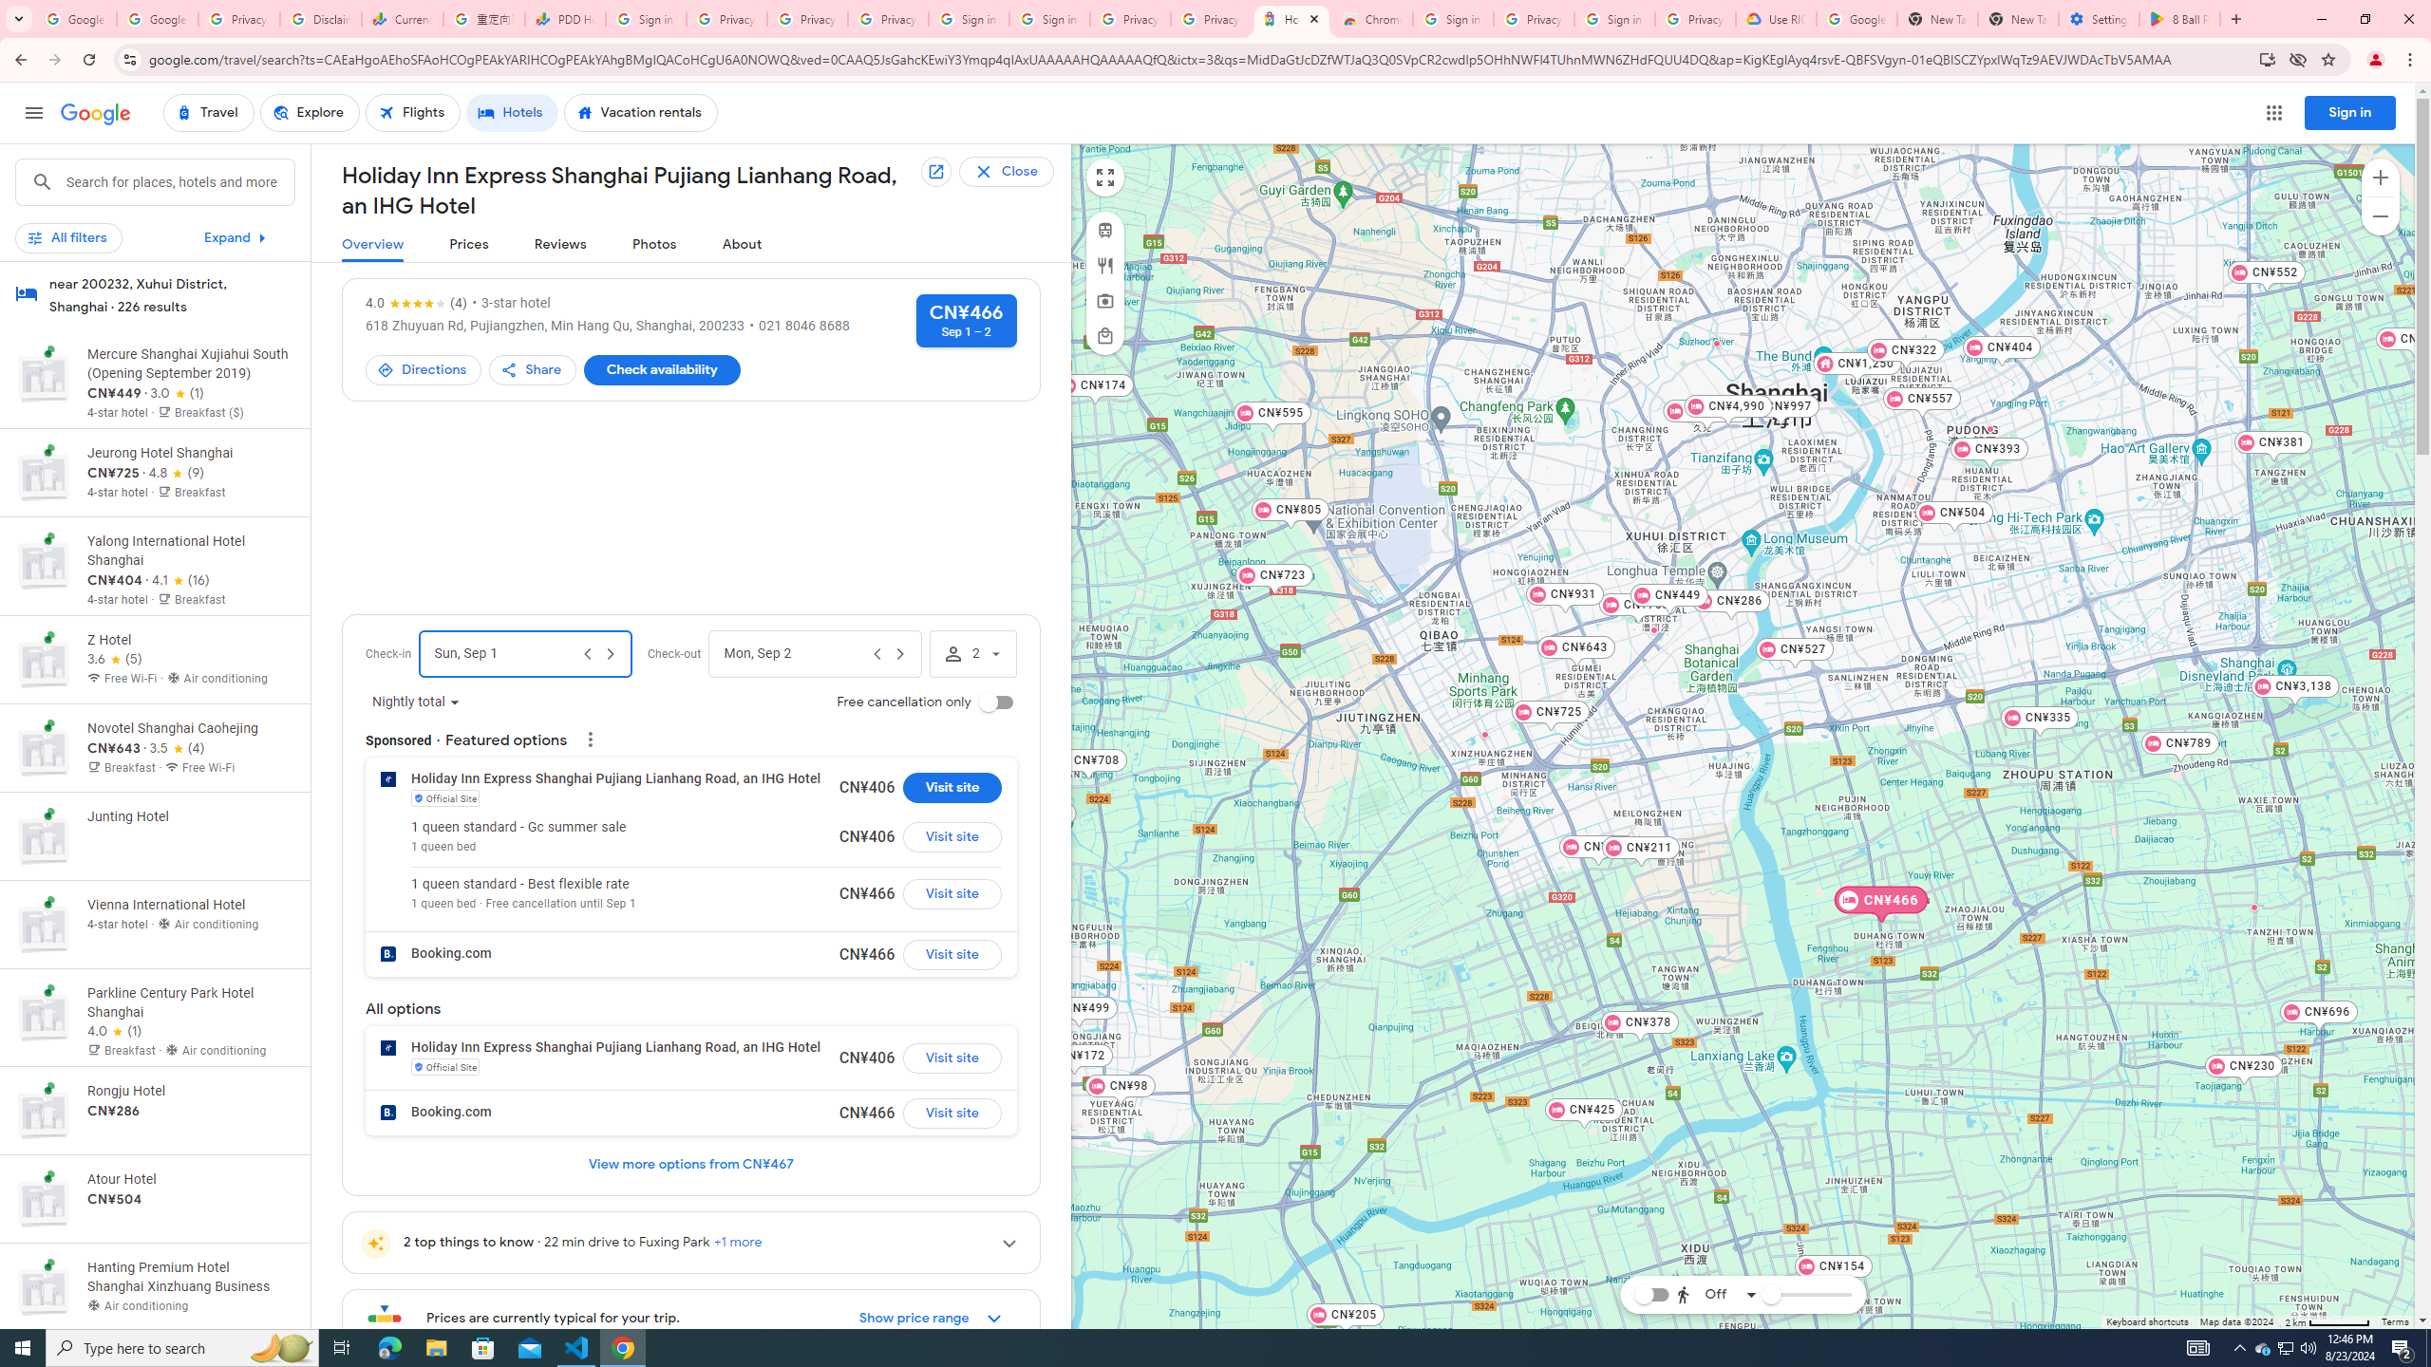 The width and height of the screenshot is (2431, 1367). Describe the element at coordinates (534, 370) in the screenshot. I see `Share` at that location.